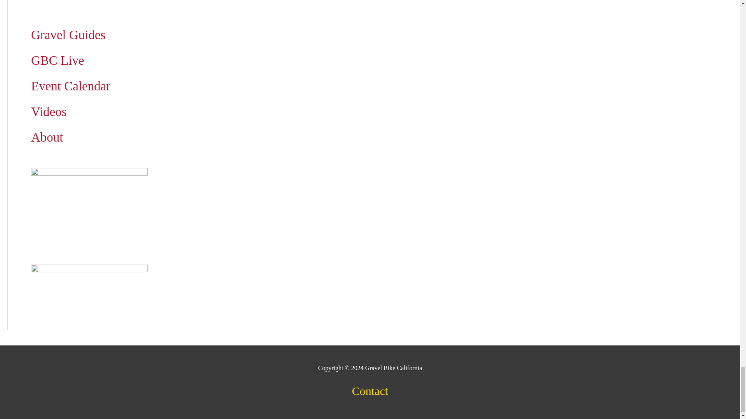 This screenshot has width=746, height=419. What do you see at coordinates (58, 62) in the screenshot?
I see `GBC Live` at bounding box center [58, 62].